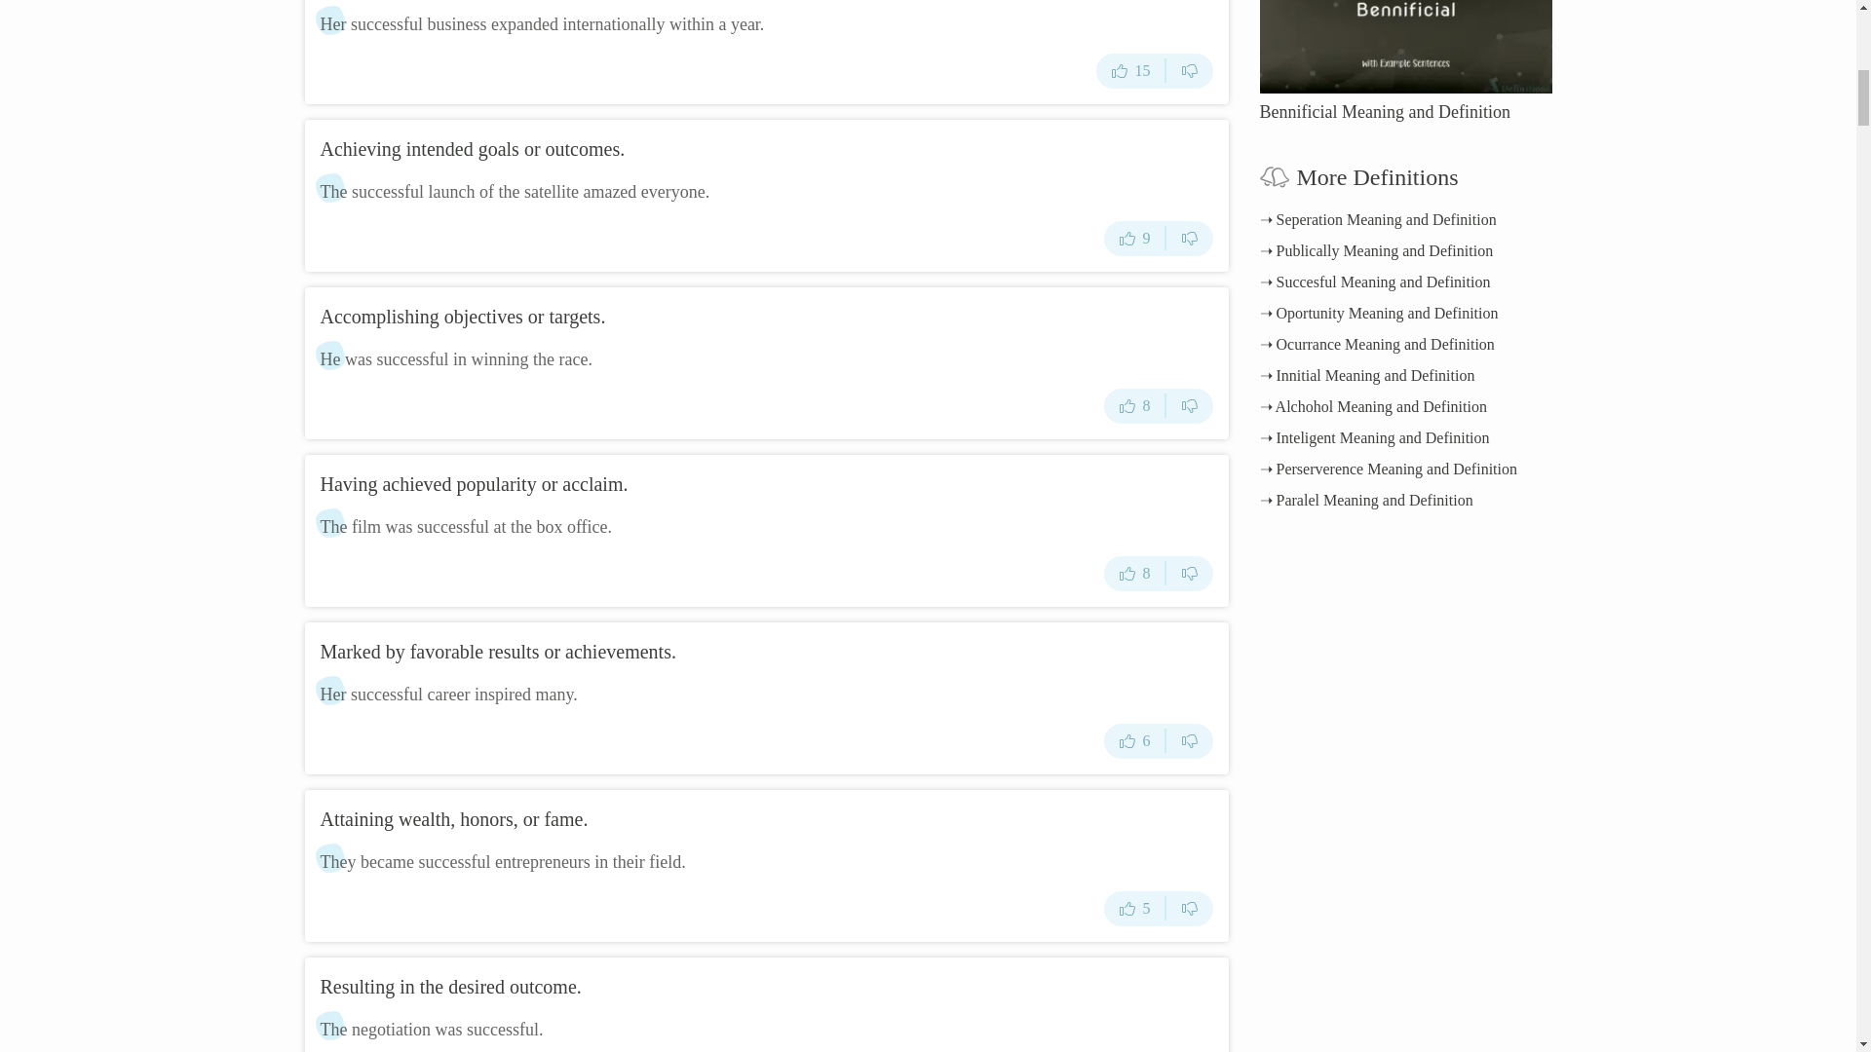 This screenshot has height=1052, width=1871. What do you see at coordinates (1134, 238) in the screenshot?
I see `9` at bounding box center [1134, 238].